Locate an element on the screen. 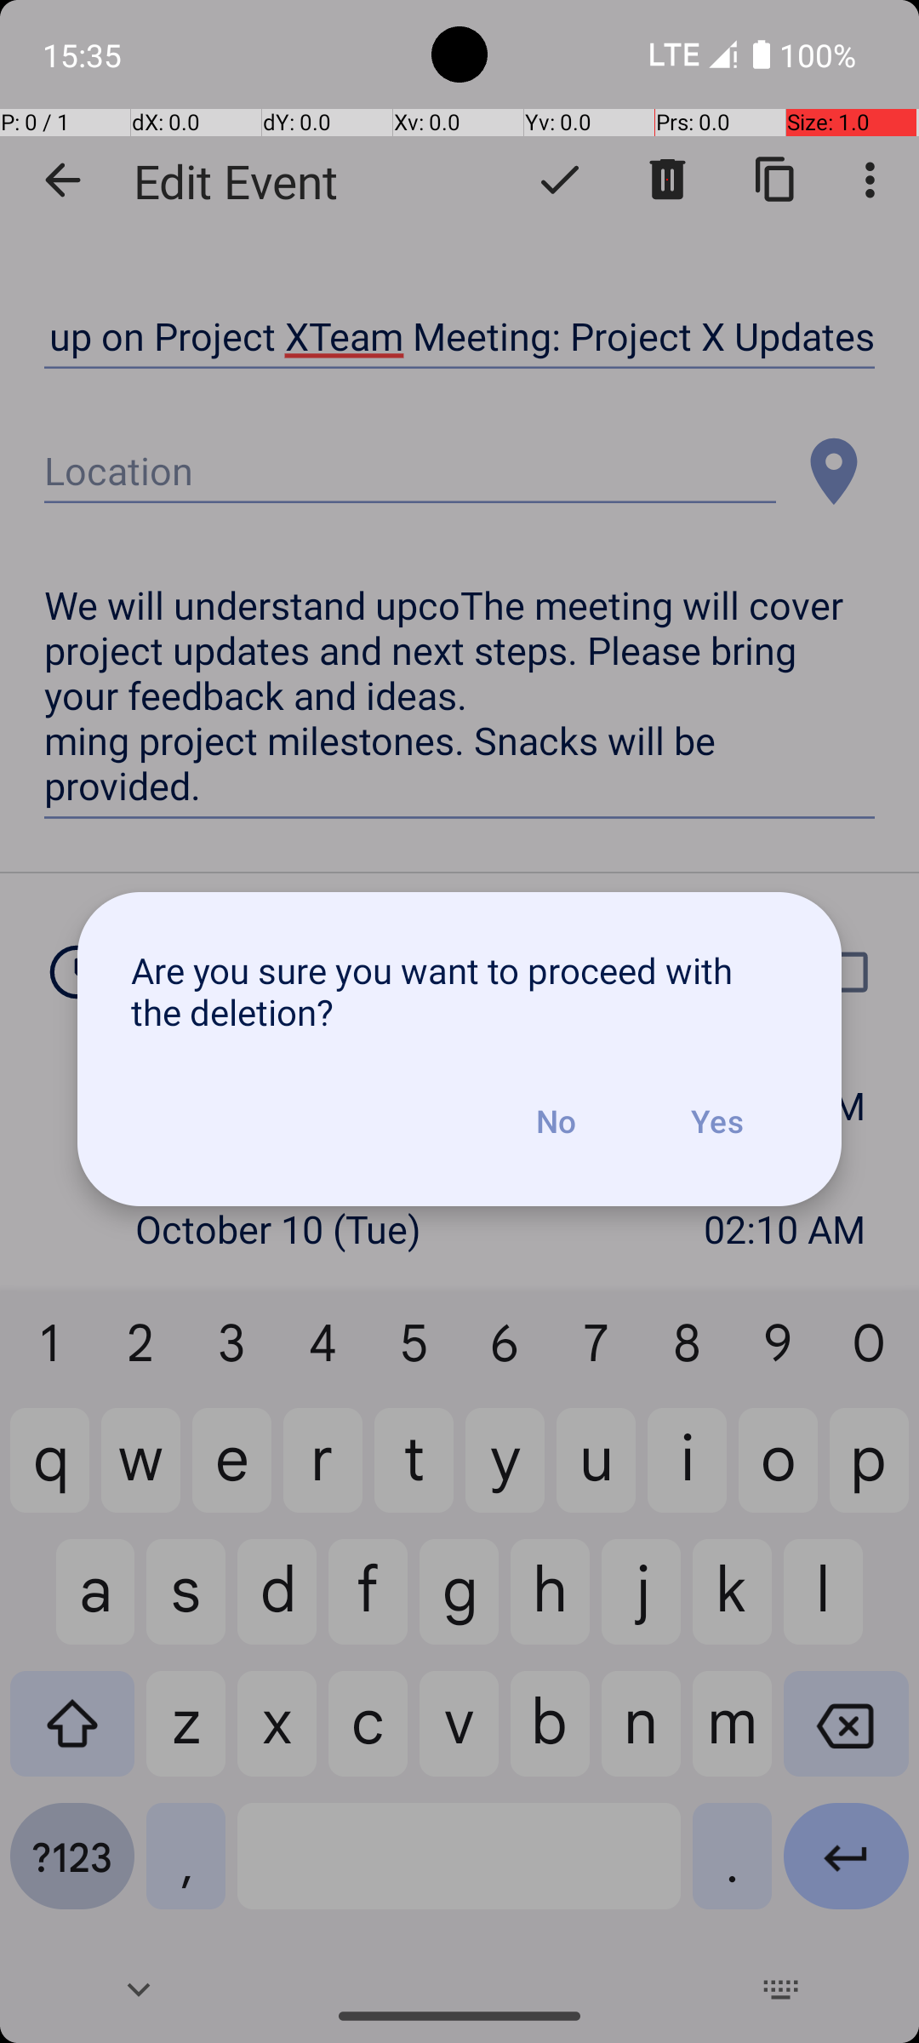 The image size is (919, 2043). No is located at coordinates (556, 1121).